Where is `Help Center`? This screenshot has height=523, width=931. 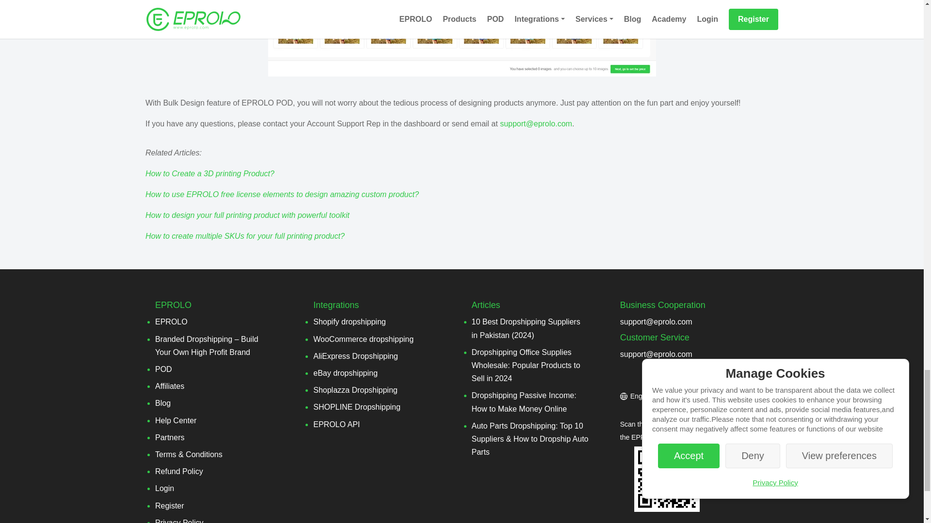
Help Center is located at coordinates (176, 420).